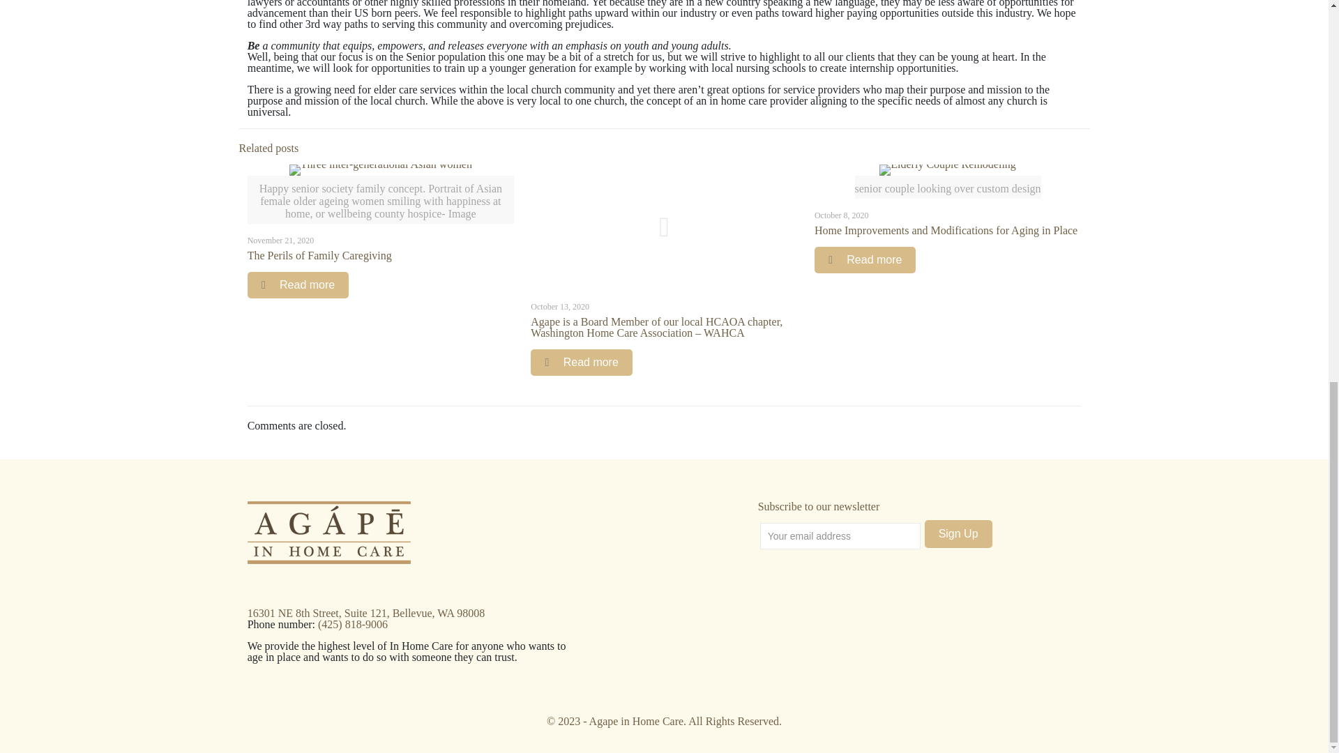 This screenshot has width=1339, height=753. Describe the element at coordinates (581, 363) in the screenshot. I see `Read more` at that location.